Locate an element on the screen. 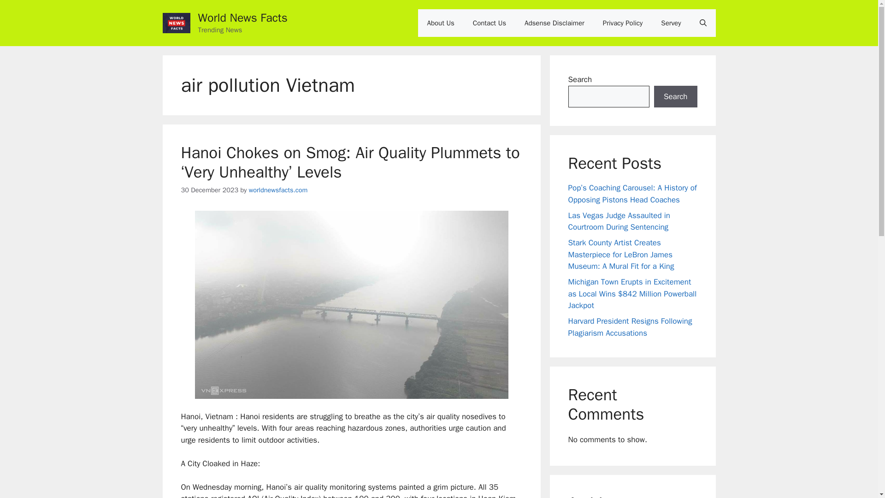  worldnewsfacts.com is located at coordinates (278, 190).